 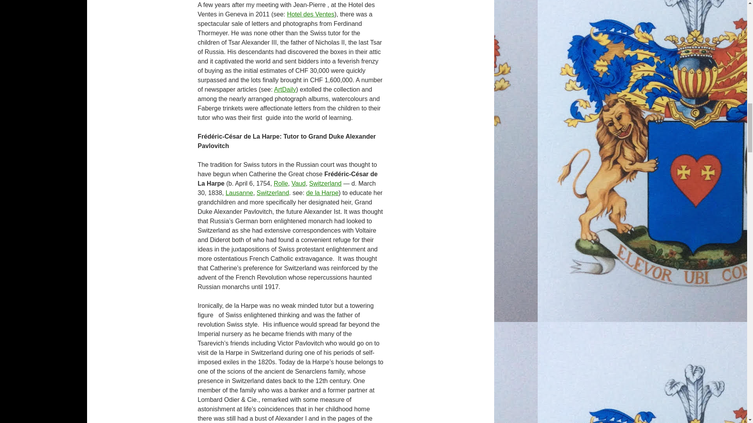 I want to click on Switzerland, so click(x=325, y=183).